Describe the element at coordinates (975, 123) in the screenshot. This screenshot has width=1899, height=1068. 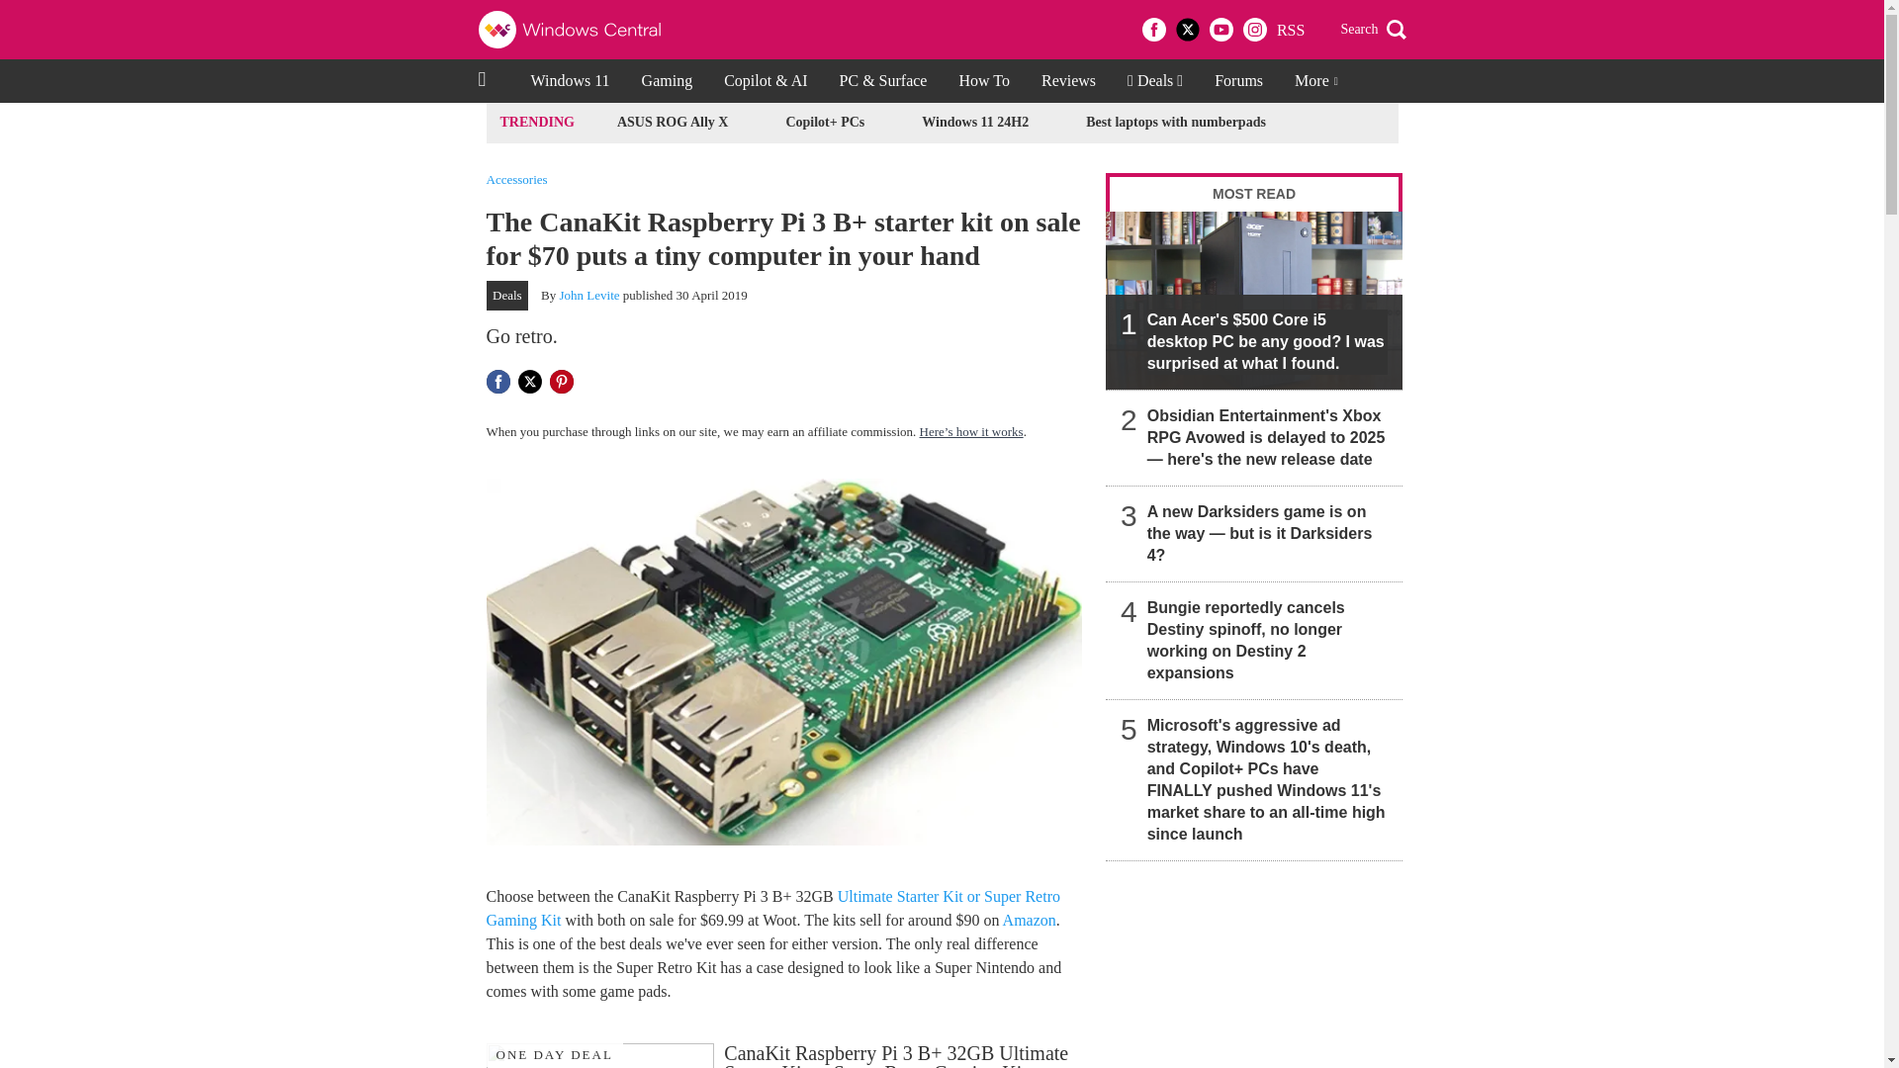
I see `Windows 11 24H2` at that location.